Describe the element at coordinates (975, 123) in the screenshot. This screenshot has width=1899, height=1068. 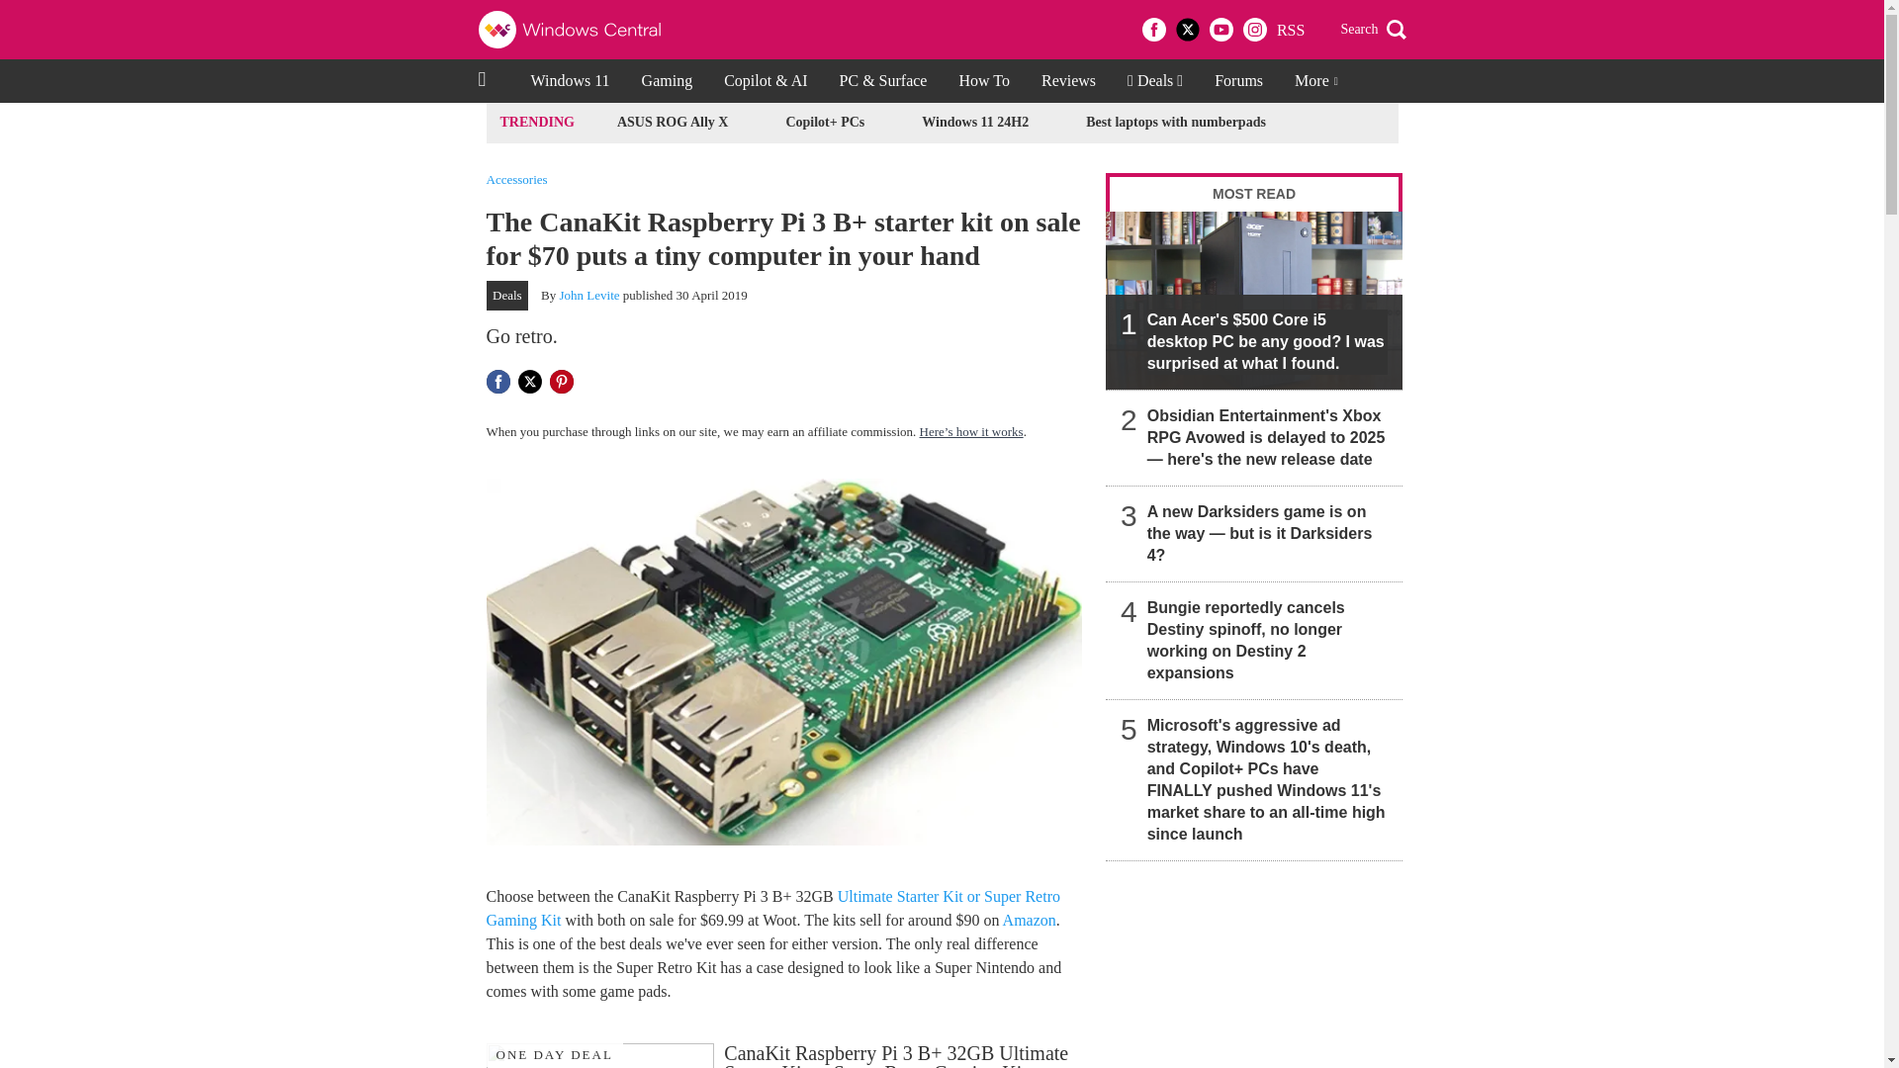
I see `Windows 11 24H2` at that location.